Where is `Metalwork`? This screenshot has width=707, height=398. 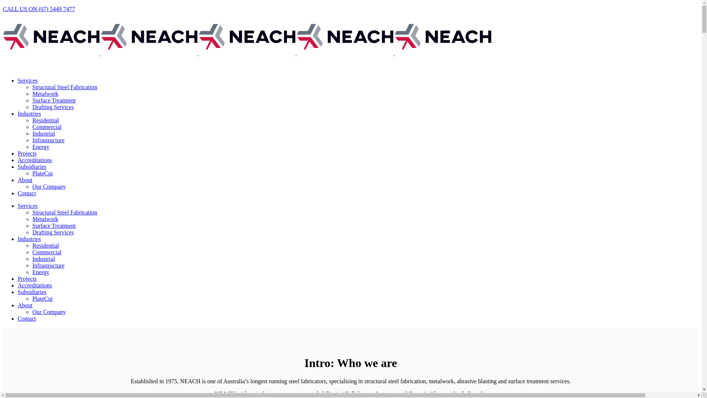
Metalwork is located at coordinates (45, 219).